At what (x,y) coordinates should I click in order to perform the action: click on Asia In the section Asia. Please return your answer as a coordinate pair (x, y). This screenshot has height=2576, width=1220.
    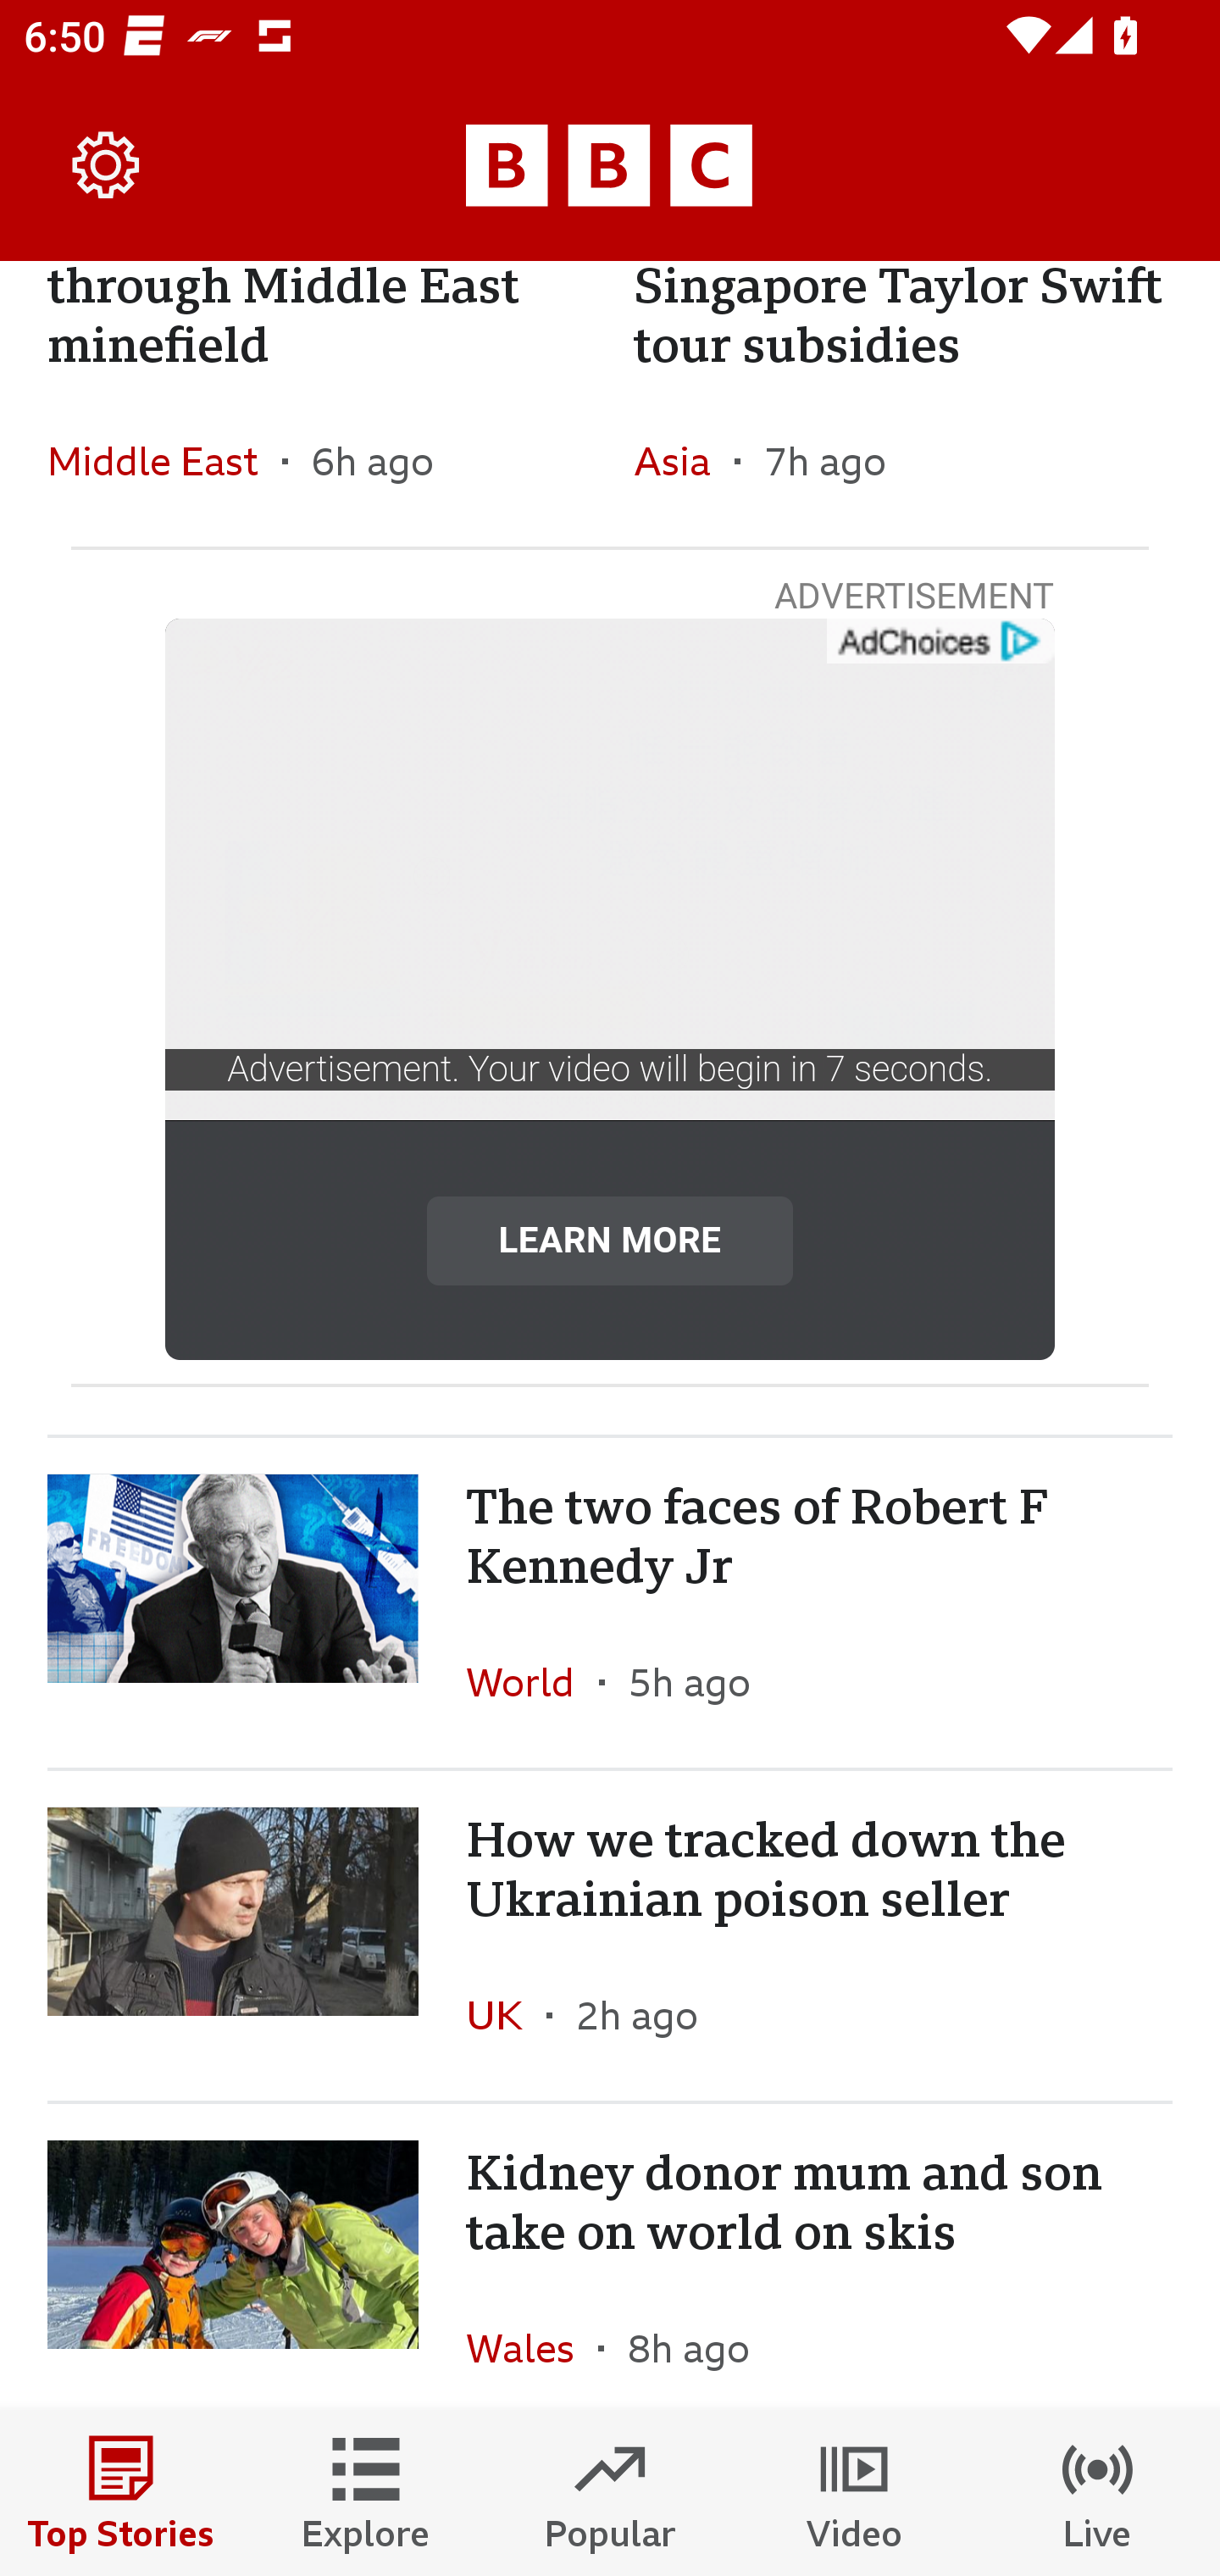
    Looking at the image, I should click on (683, 461).